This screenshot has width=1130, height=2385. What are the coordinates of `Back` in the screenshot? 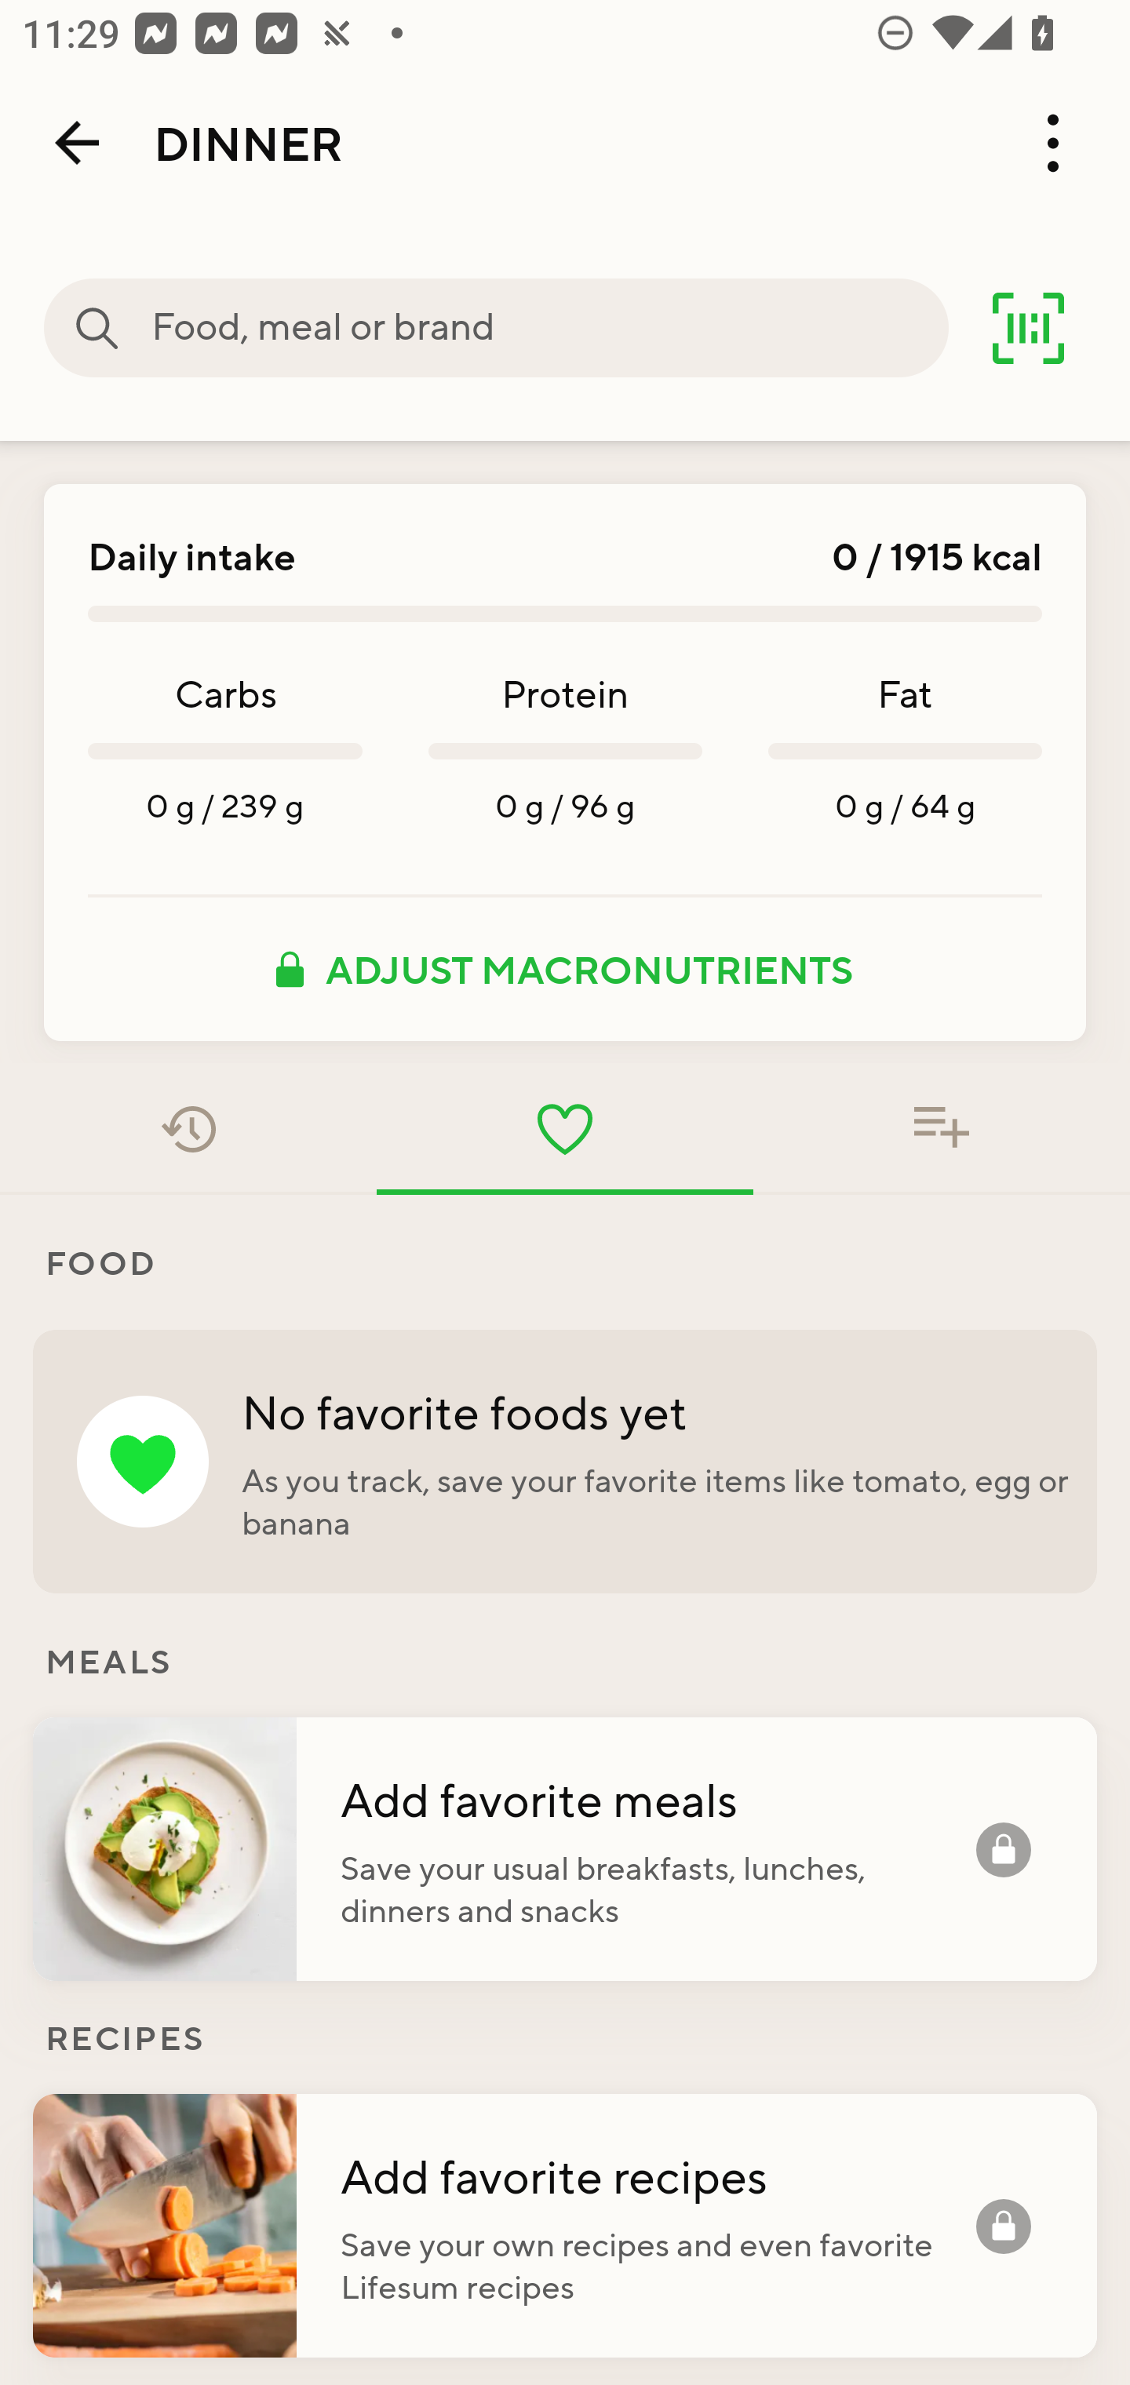 It's located at (77, 143).